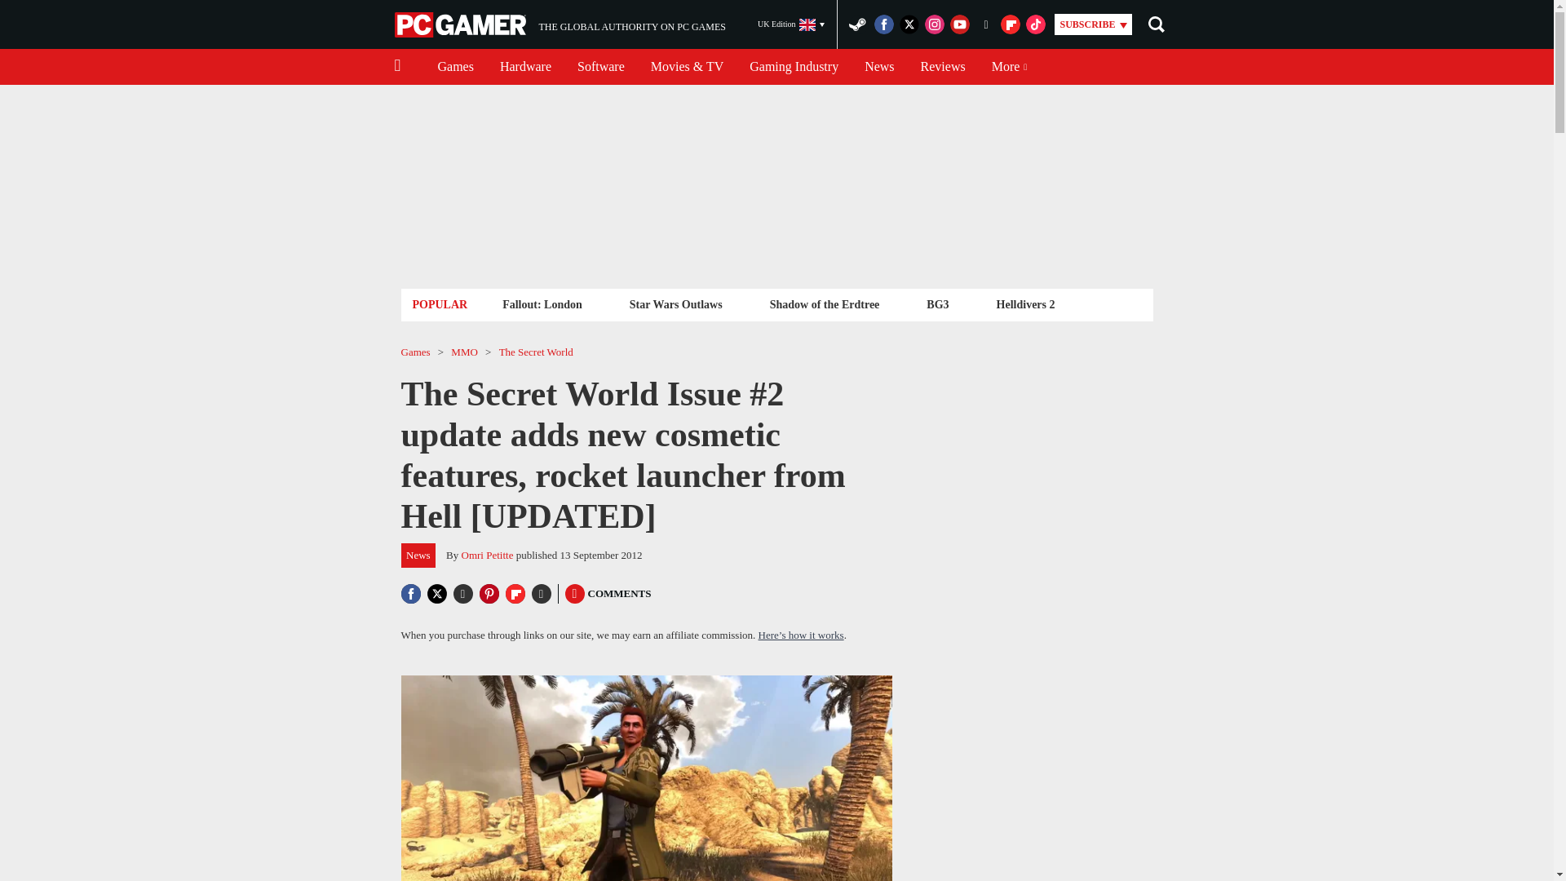 The height and width of the screenshot is (881, 1566). What do you see at coordinates (791, 24) in the screenshot?
I see `UK Edition` at bounding box center [791, 24].